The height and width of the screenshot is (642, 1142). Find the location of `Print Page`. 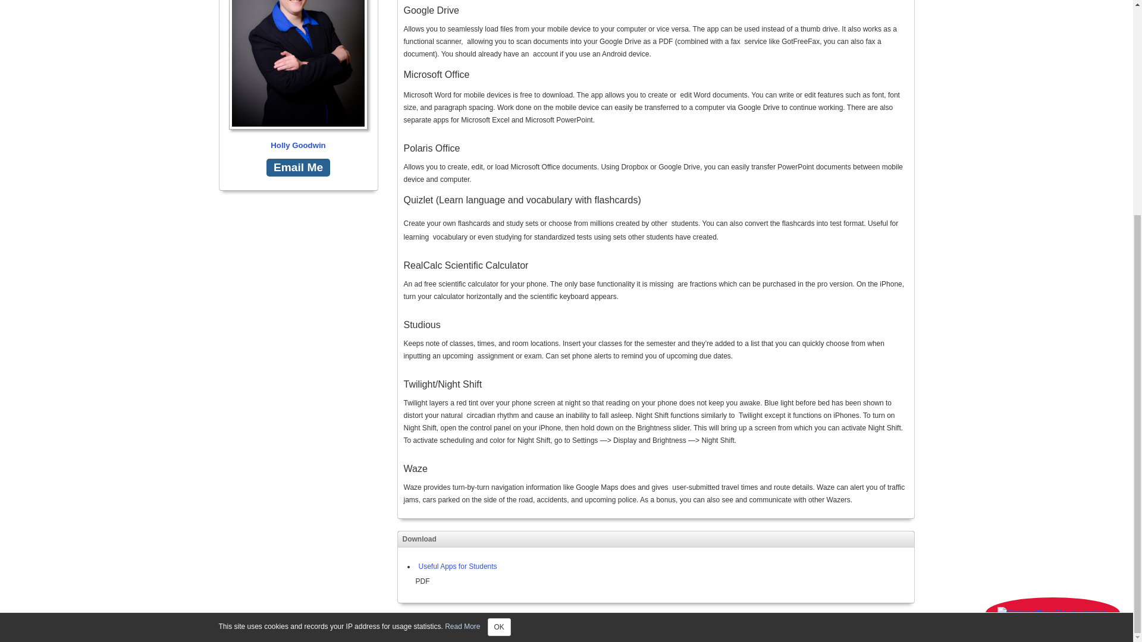

Print Page is located at coordinates (500, 627).